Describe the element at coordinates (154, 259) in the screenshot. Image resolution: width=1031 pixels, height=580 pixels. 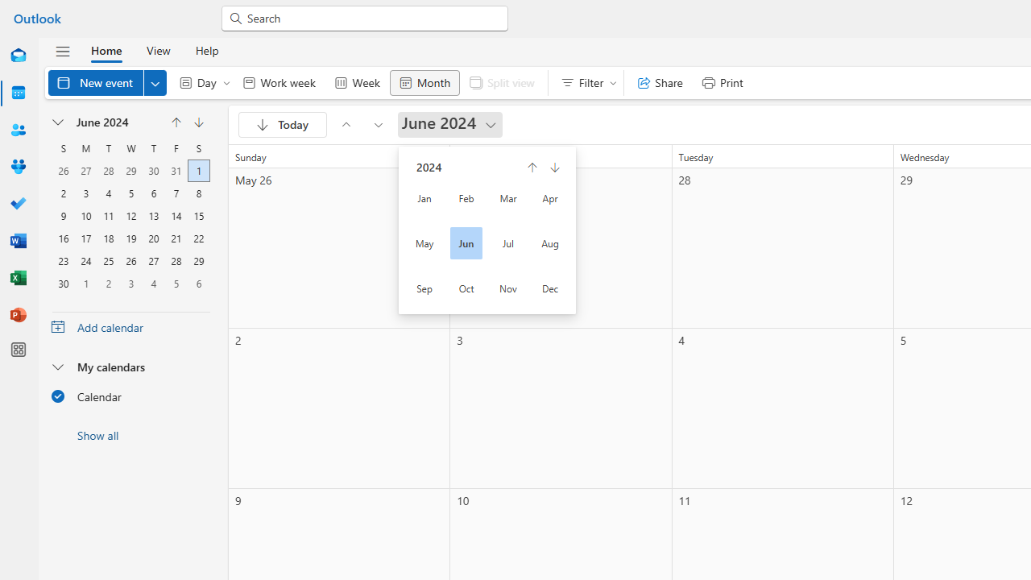
I see `27, June, 2024` at that location.